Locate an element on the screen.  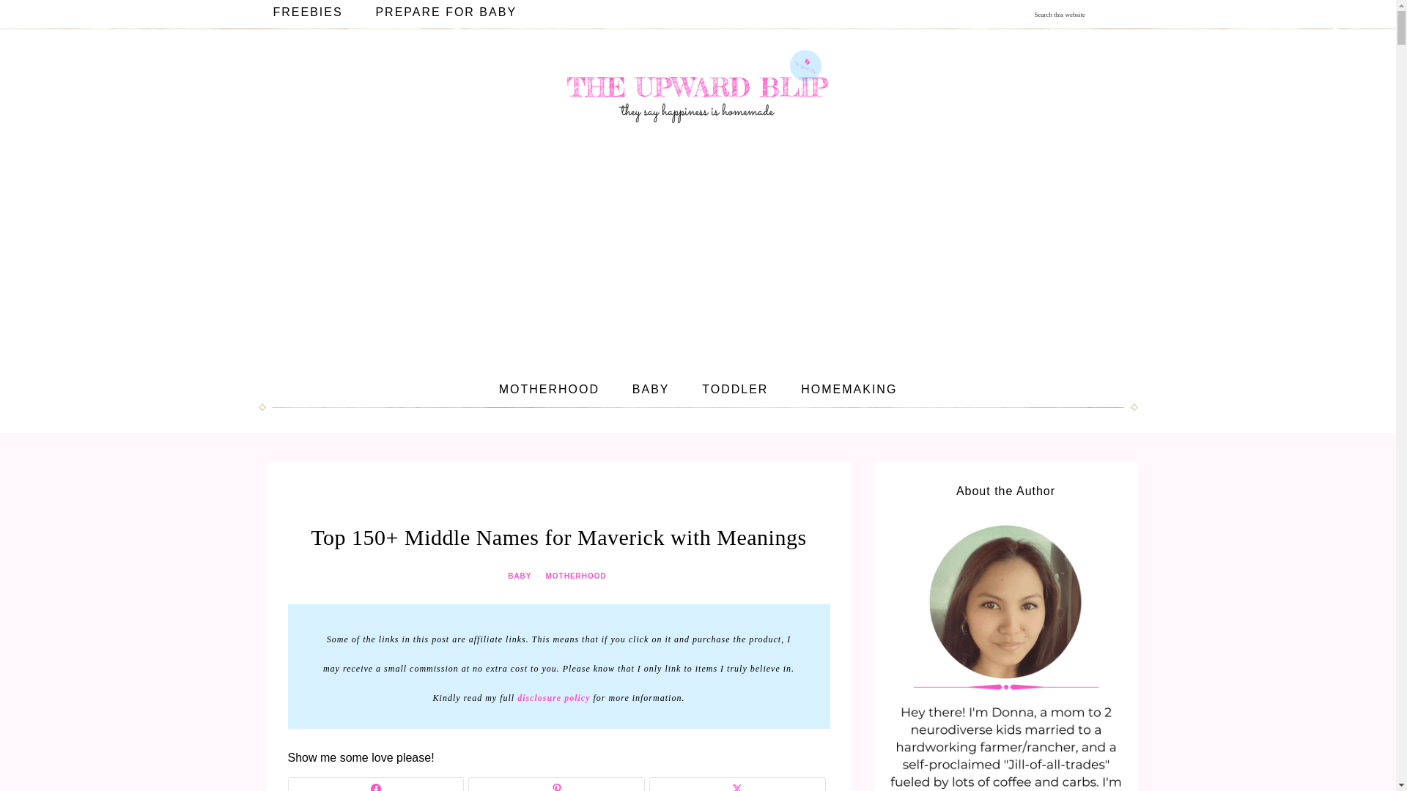
HOMEMAKING is located at coordinates (849, 390).